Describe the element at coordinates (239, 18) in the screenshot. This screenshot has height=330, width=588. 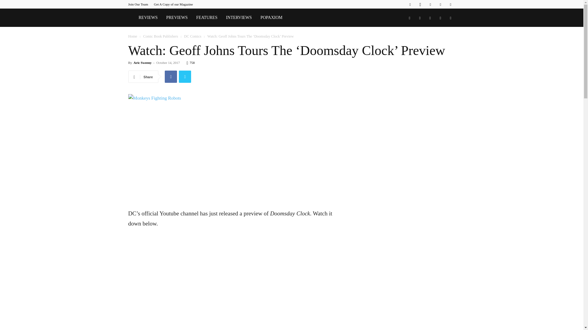
I see `INTERVIEWS` at that location.